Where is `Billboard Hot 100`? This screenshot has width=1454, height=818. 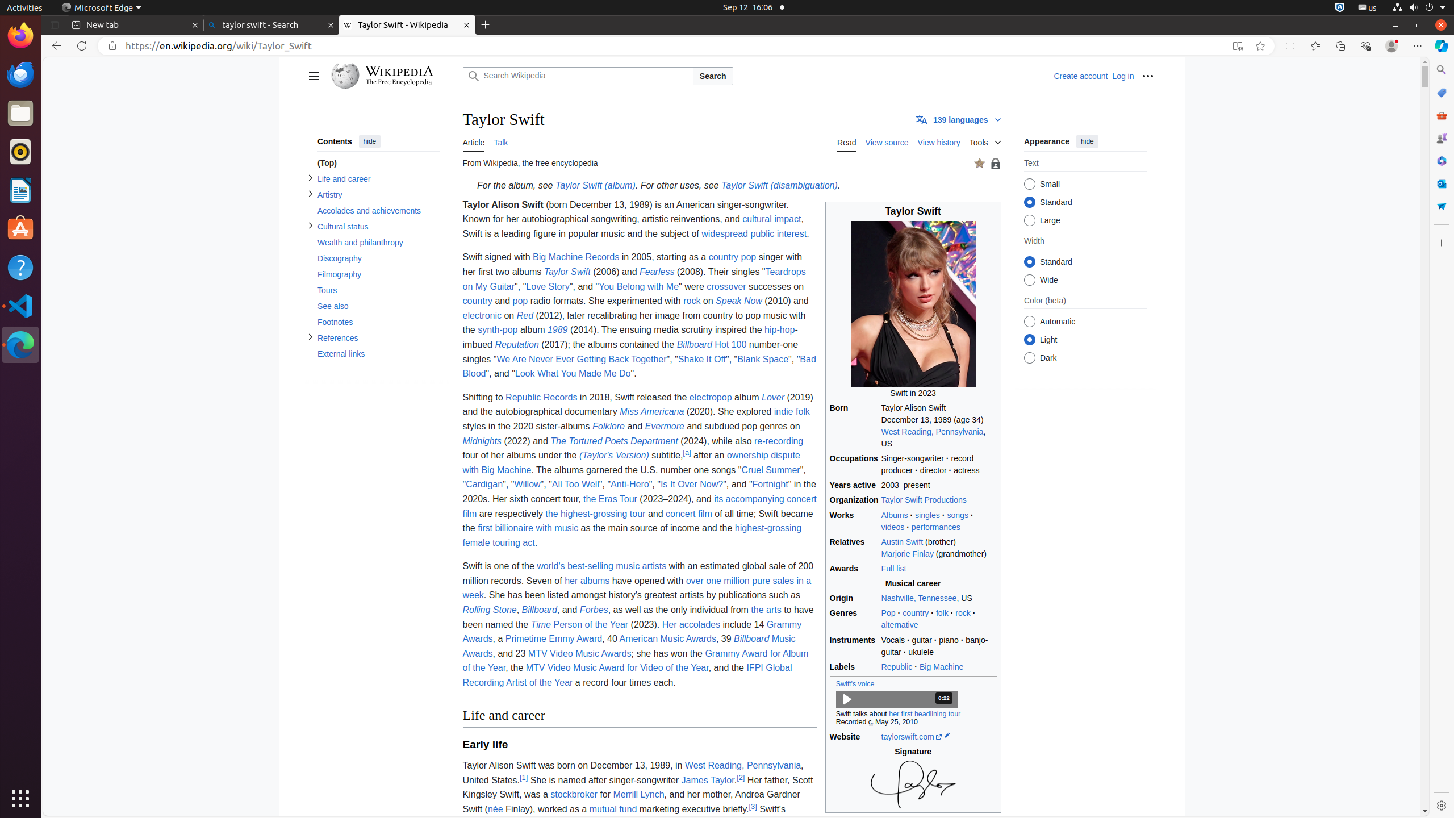
Billboard Hot 100 is located at coordinates (712, 344).